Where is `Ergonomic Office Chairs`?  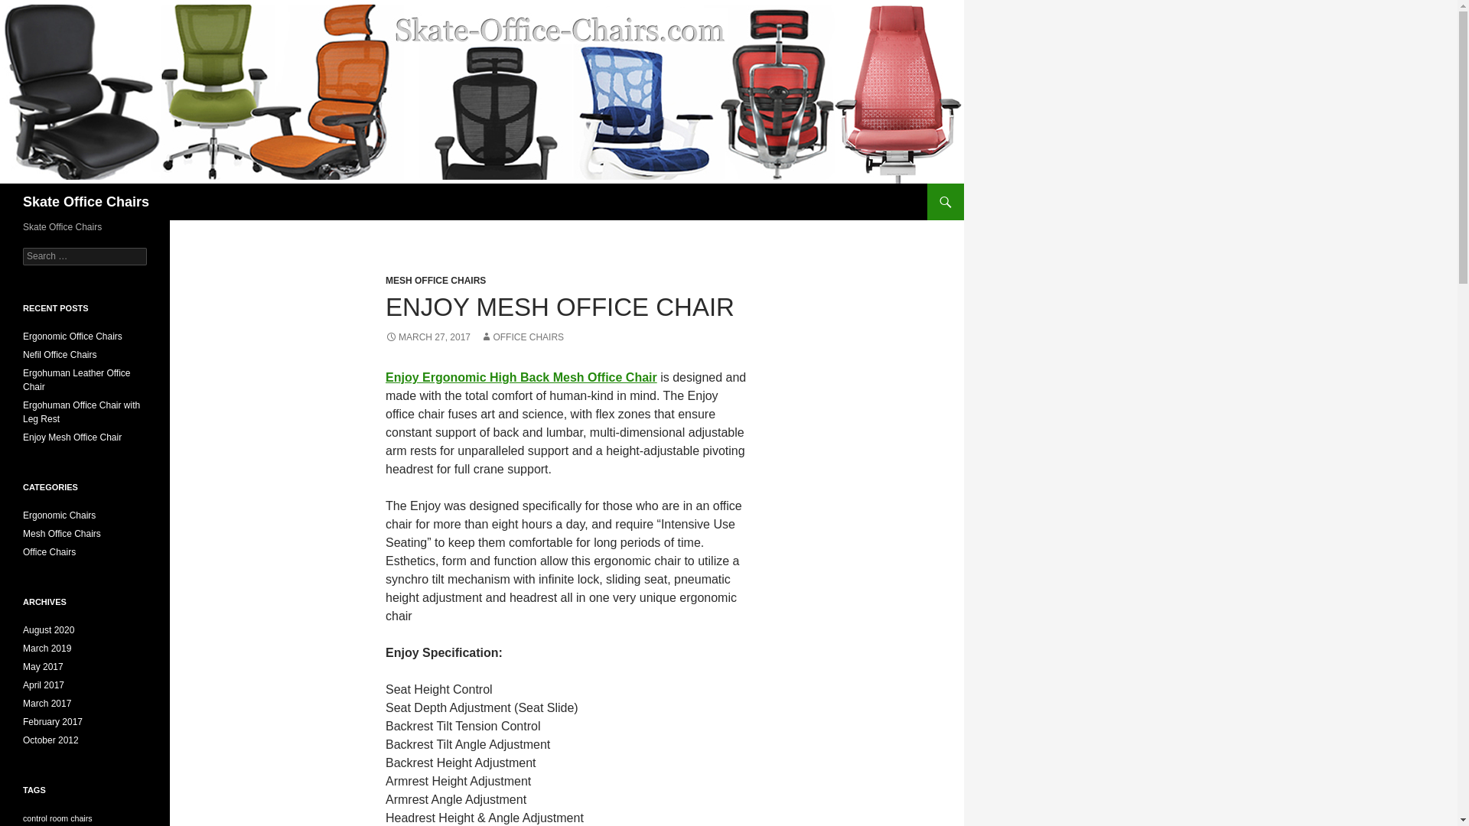 Ergonomic Office Chairs is located at coordinates (72, 337).